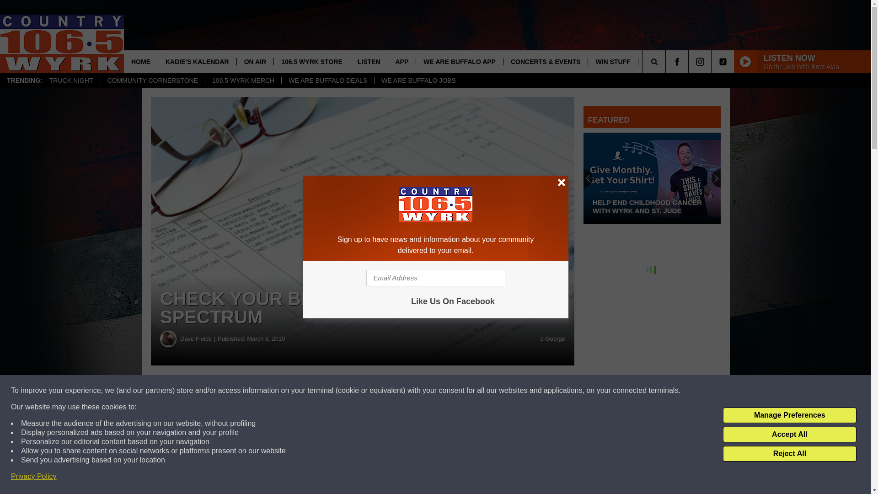  I want to click on WE ARE BUFFALO DEALS, so click(327, 81).